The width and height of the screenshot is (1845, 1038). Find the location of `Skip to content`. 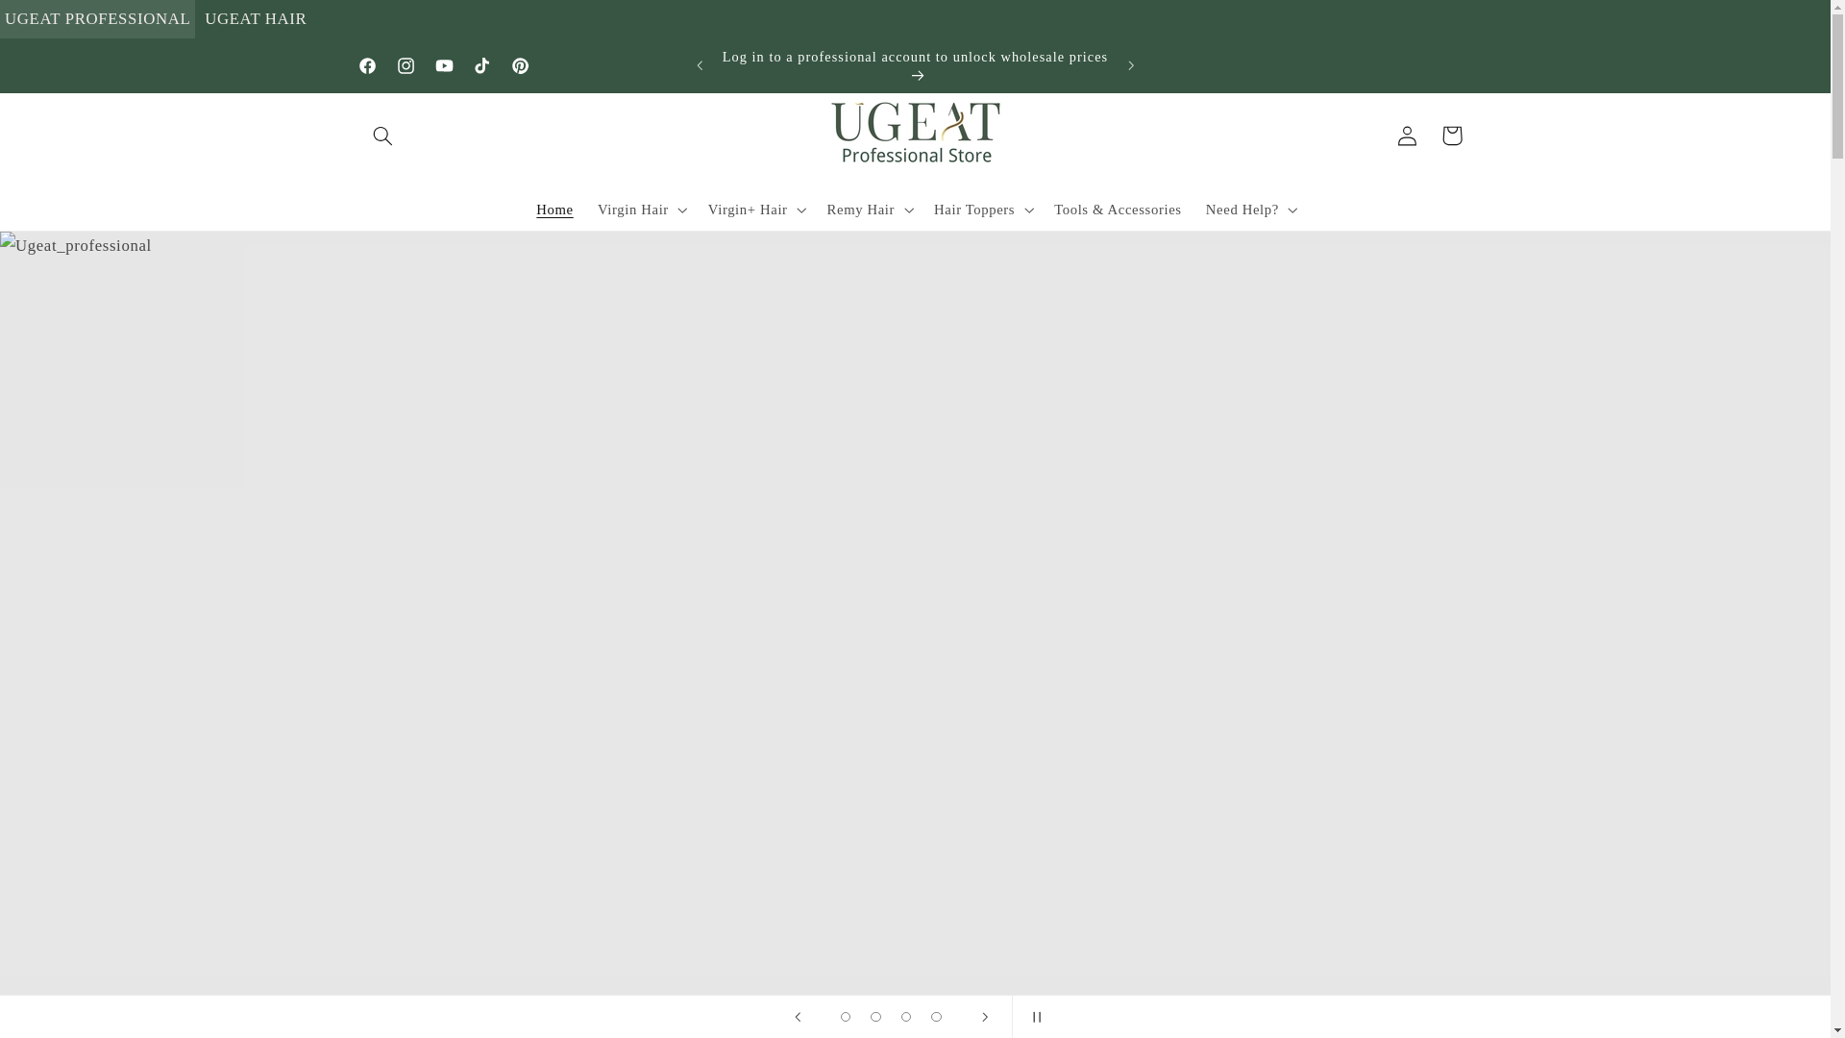

Skip to content is located at coordinates (61, 23).